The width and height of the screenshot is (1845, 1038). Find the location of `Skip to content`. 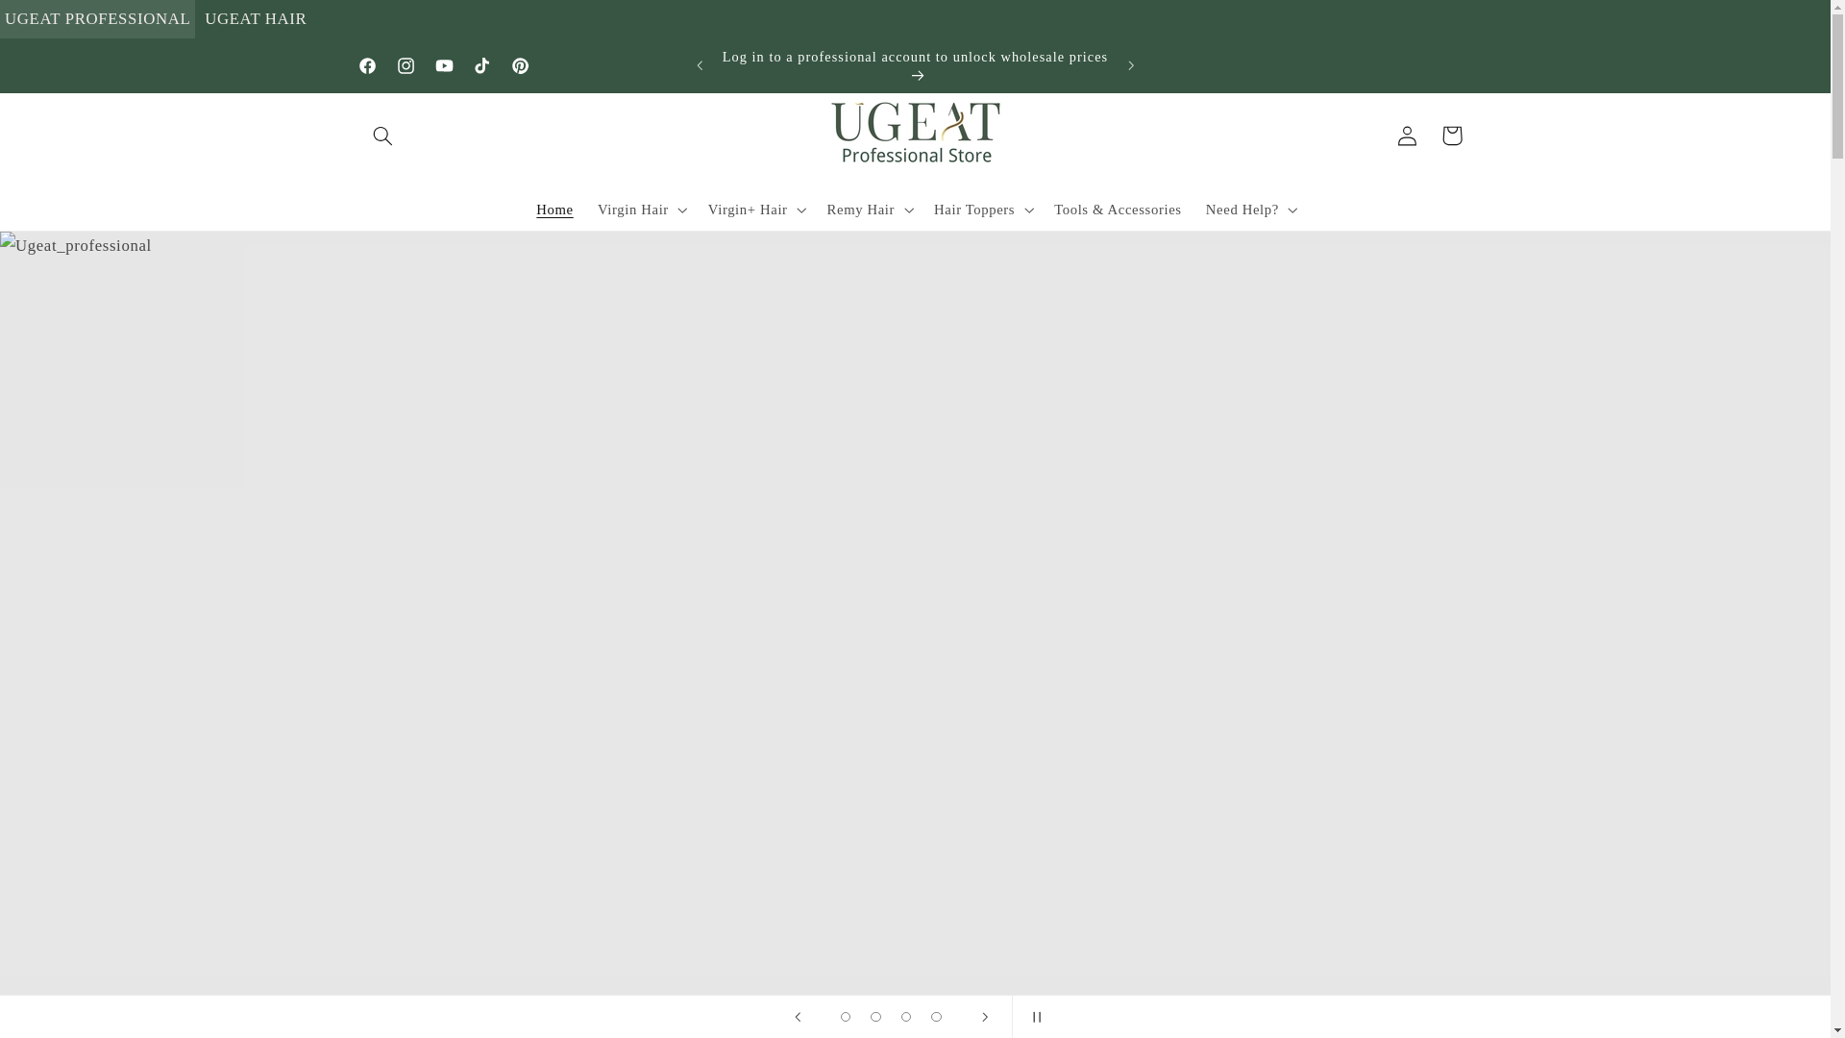

Skip to content is located at coordinates (61, 23).